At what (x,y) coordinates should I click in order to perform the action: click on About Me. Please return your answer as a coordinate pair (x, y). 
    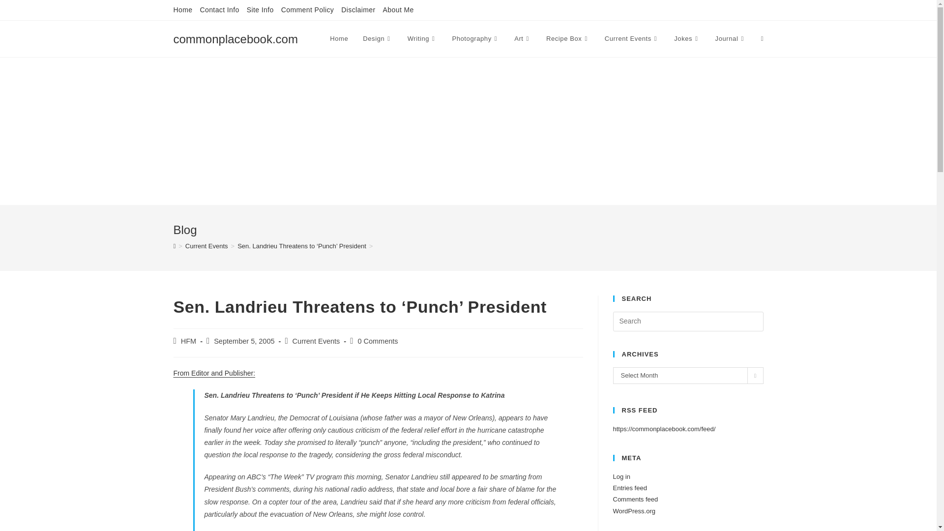
    Looking at the image, I should click on (398, 10).